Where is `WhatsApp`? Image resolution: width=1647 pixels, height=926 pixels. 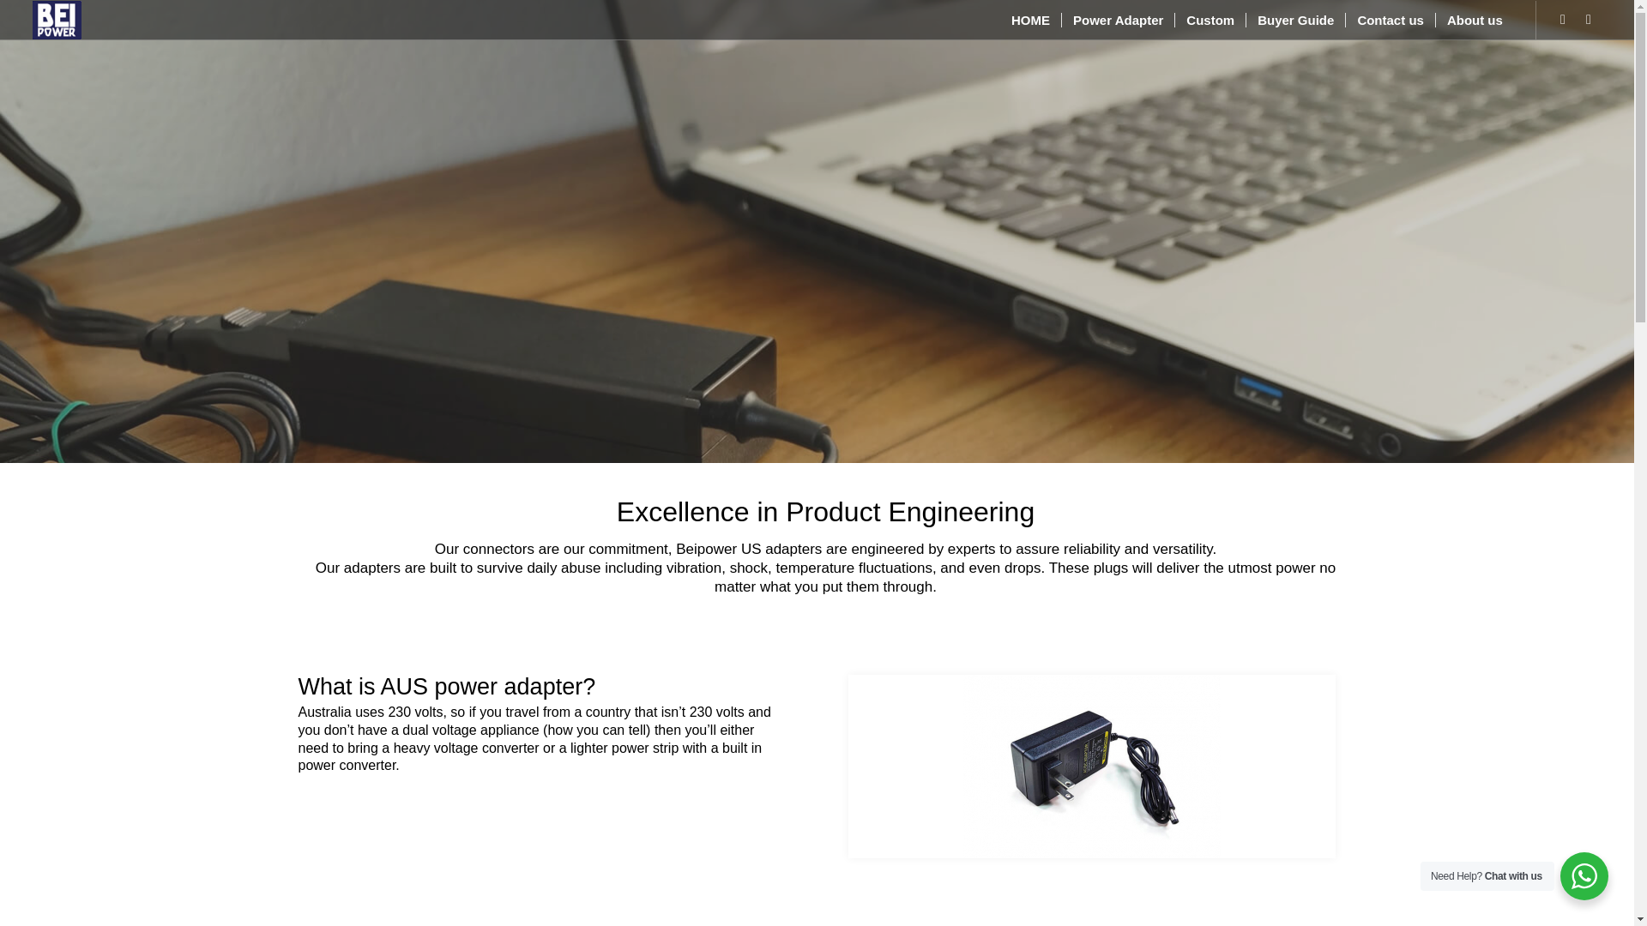
WhatsApp is located at coordinates (1563, 19).